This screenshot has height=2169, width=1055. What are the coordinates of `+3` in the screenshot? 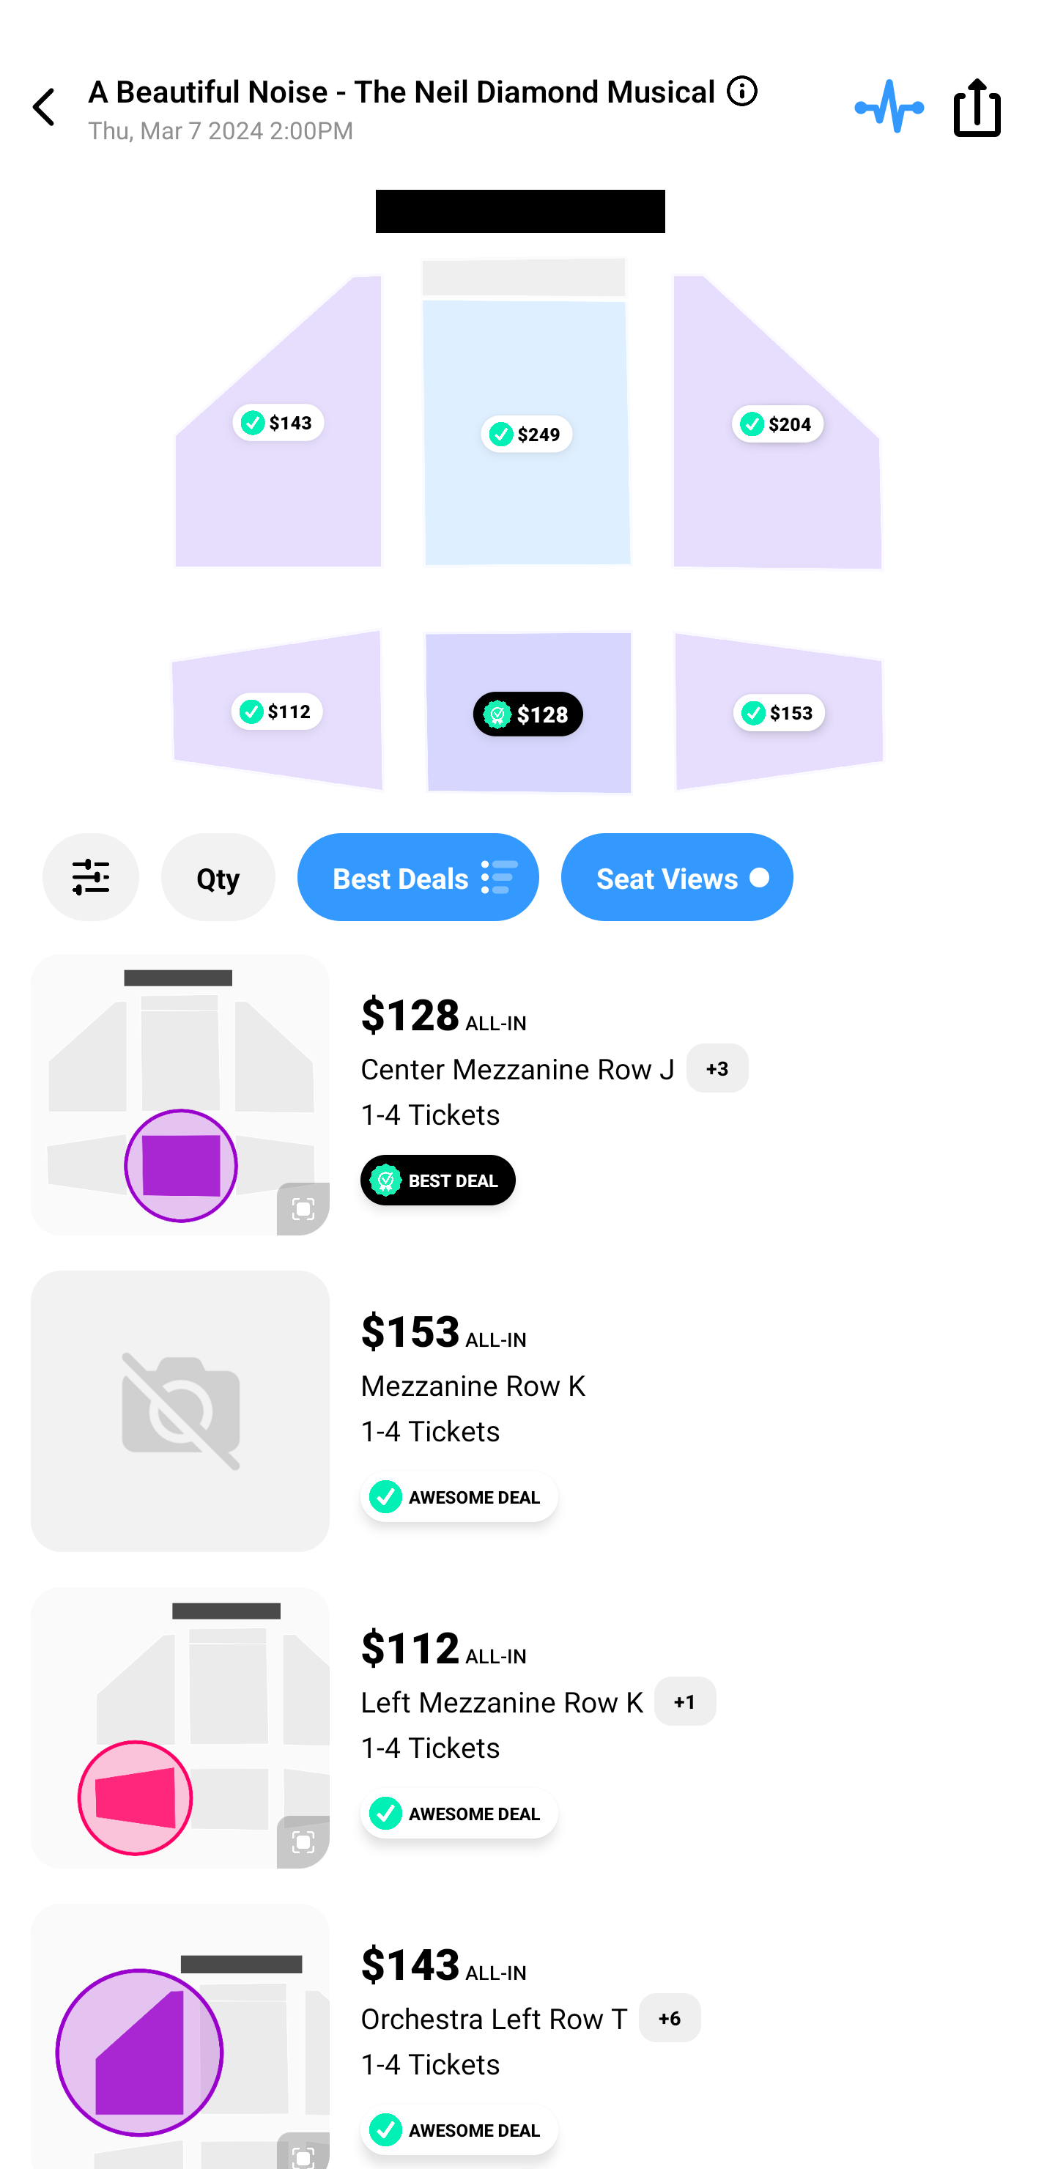 It's located at (718, 1068).